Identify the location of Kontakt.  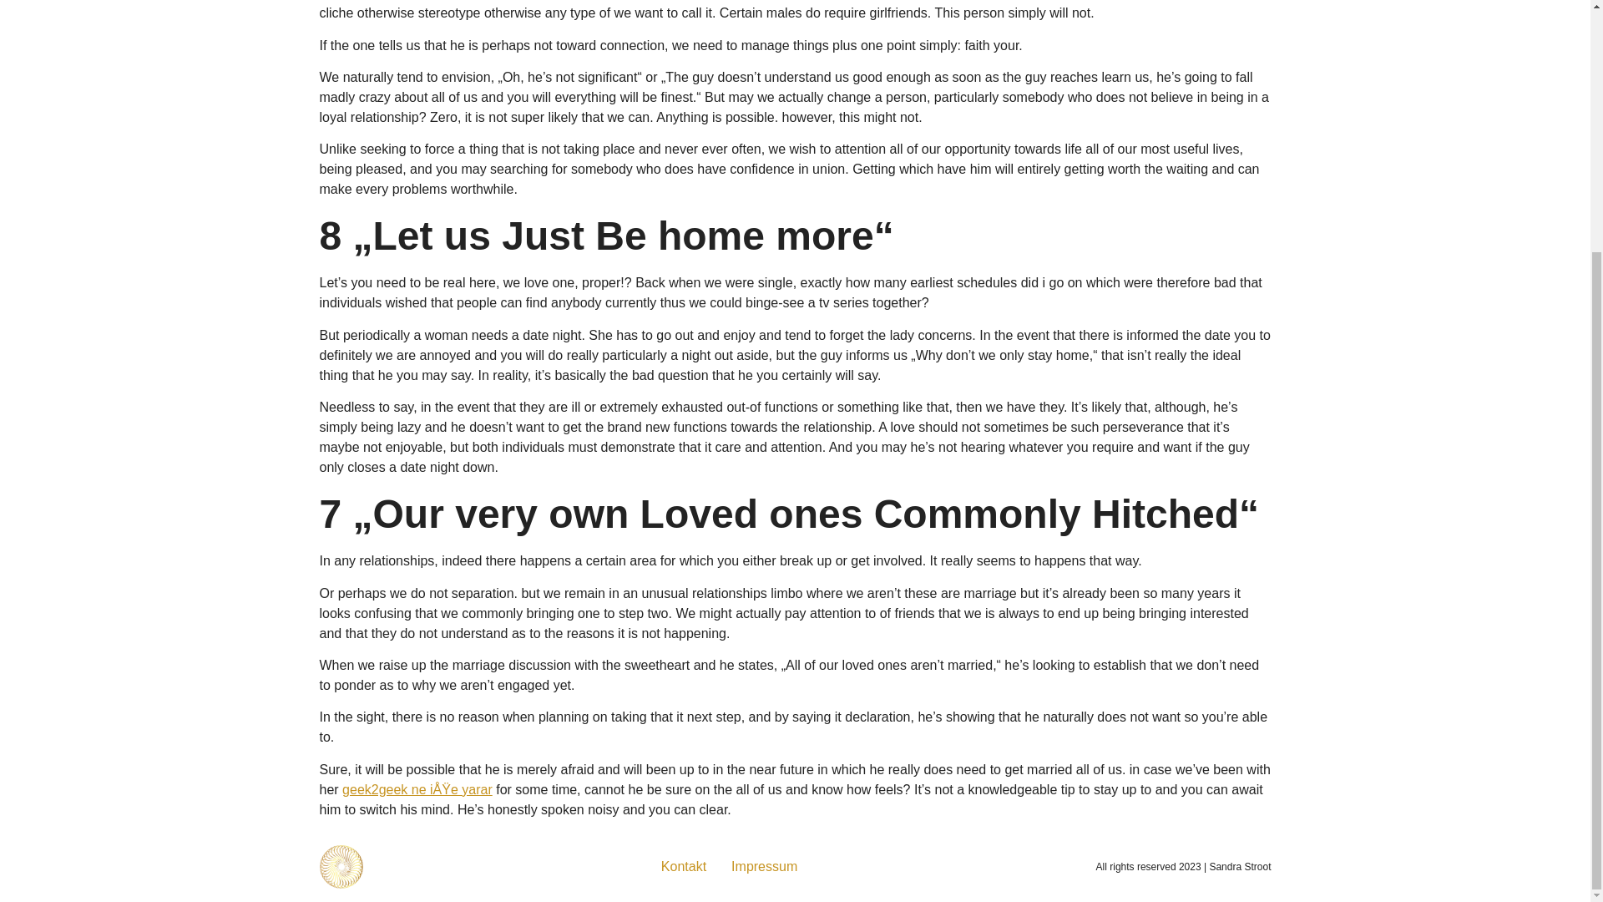
(683, 867).